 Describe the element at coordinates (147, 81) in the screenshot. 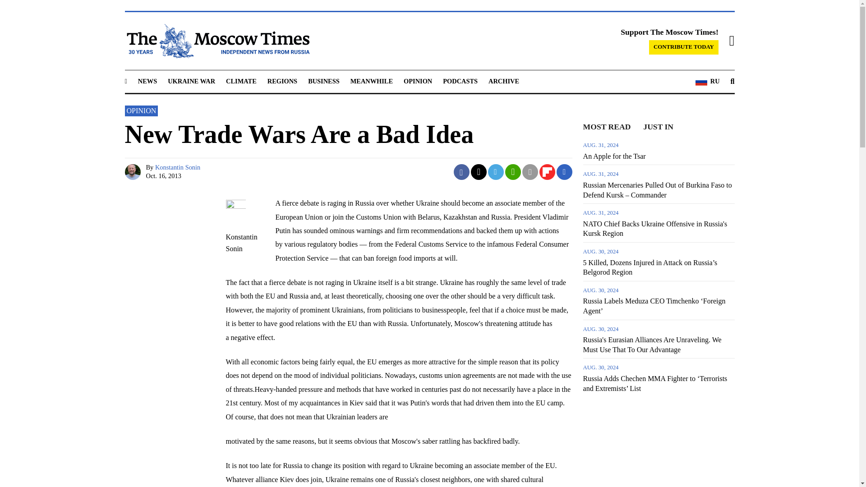

I see `NEWS` at that location.